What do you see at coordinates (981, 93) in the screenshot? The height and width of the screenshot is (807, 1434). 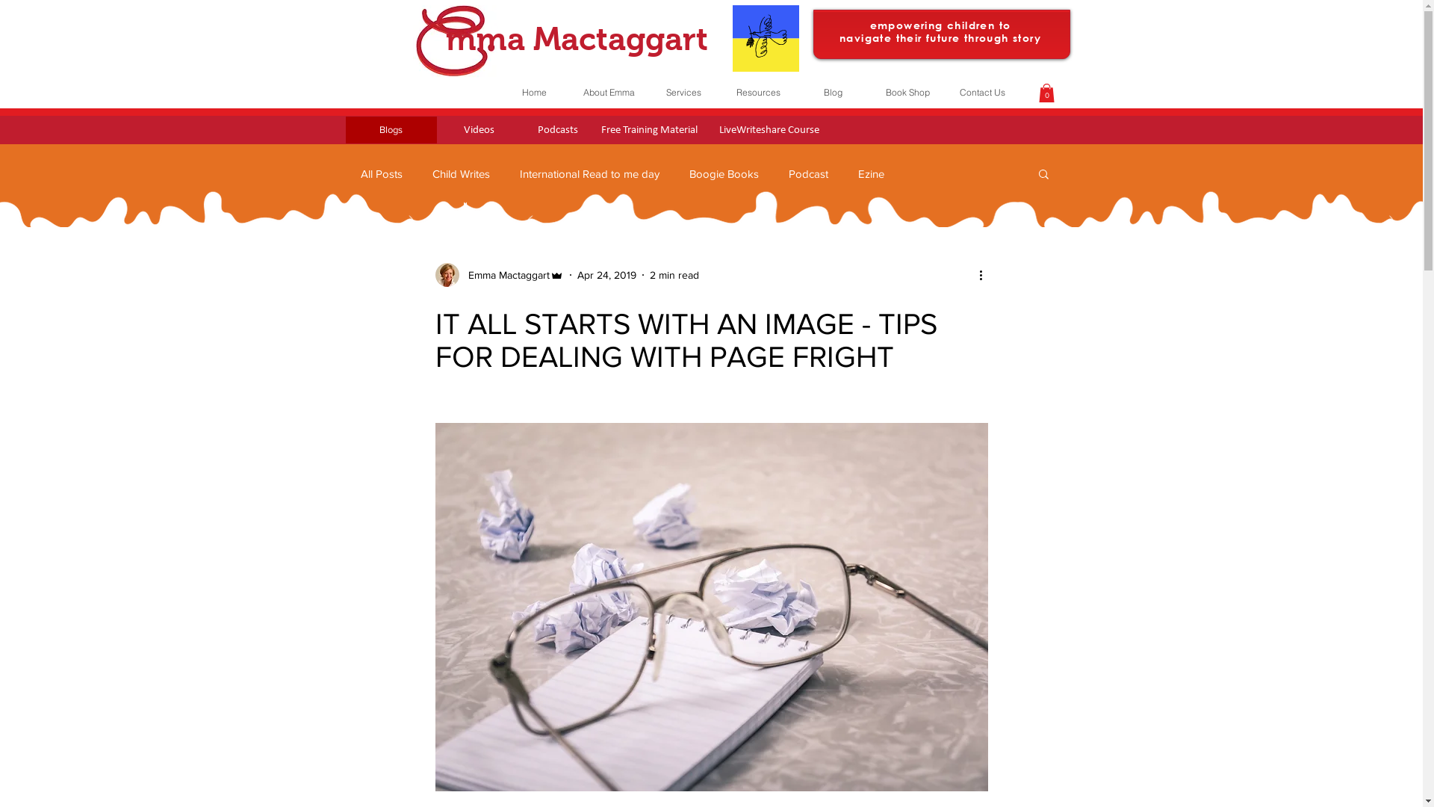 I see `Contact Us` at bounding box center [981, 93].